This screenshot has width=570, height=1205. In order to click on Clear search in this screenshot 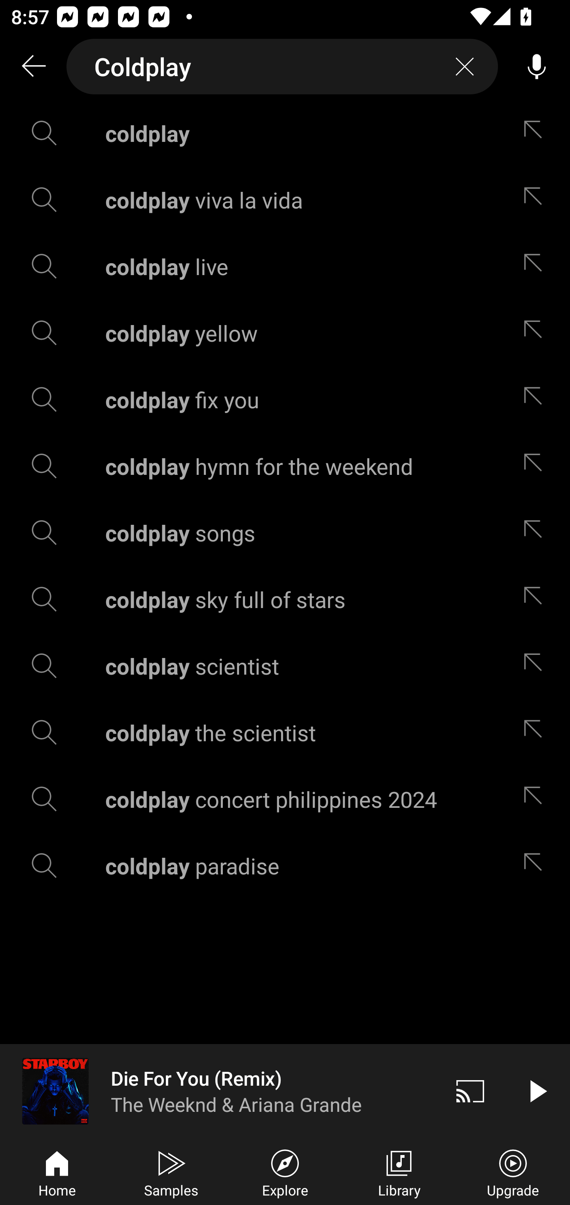, I will do `click(465, 67)`.